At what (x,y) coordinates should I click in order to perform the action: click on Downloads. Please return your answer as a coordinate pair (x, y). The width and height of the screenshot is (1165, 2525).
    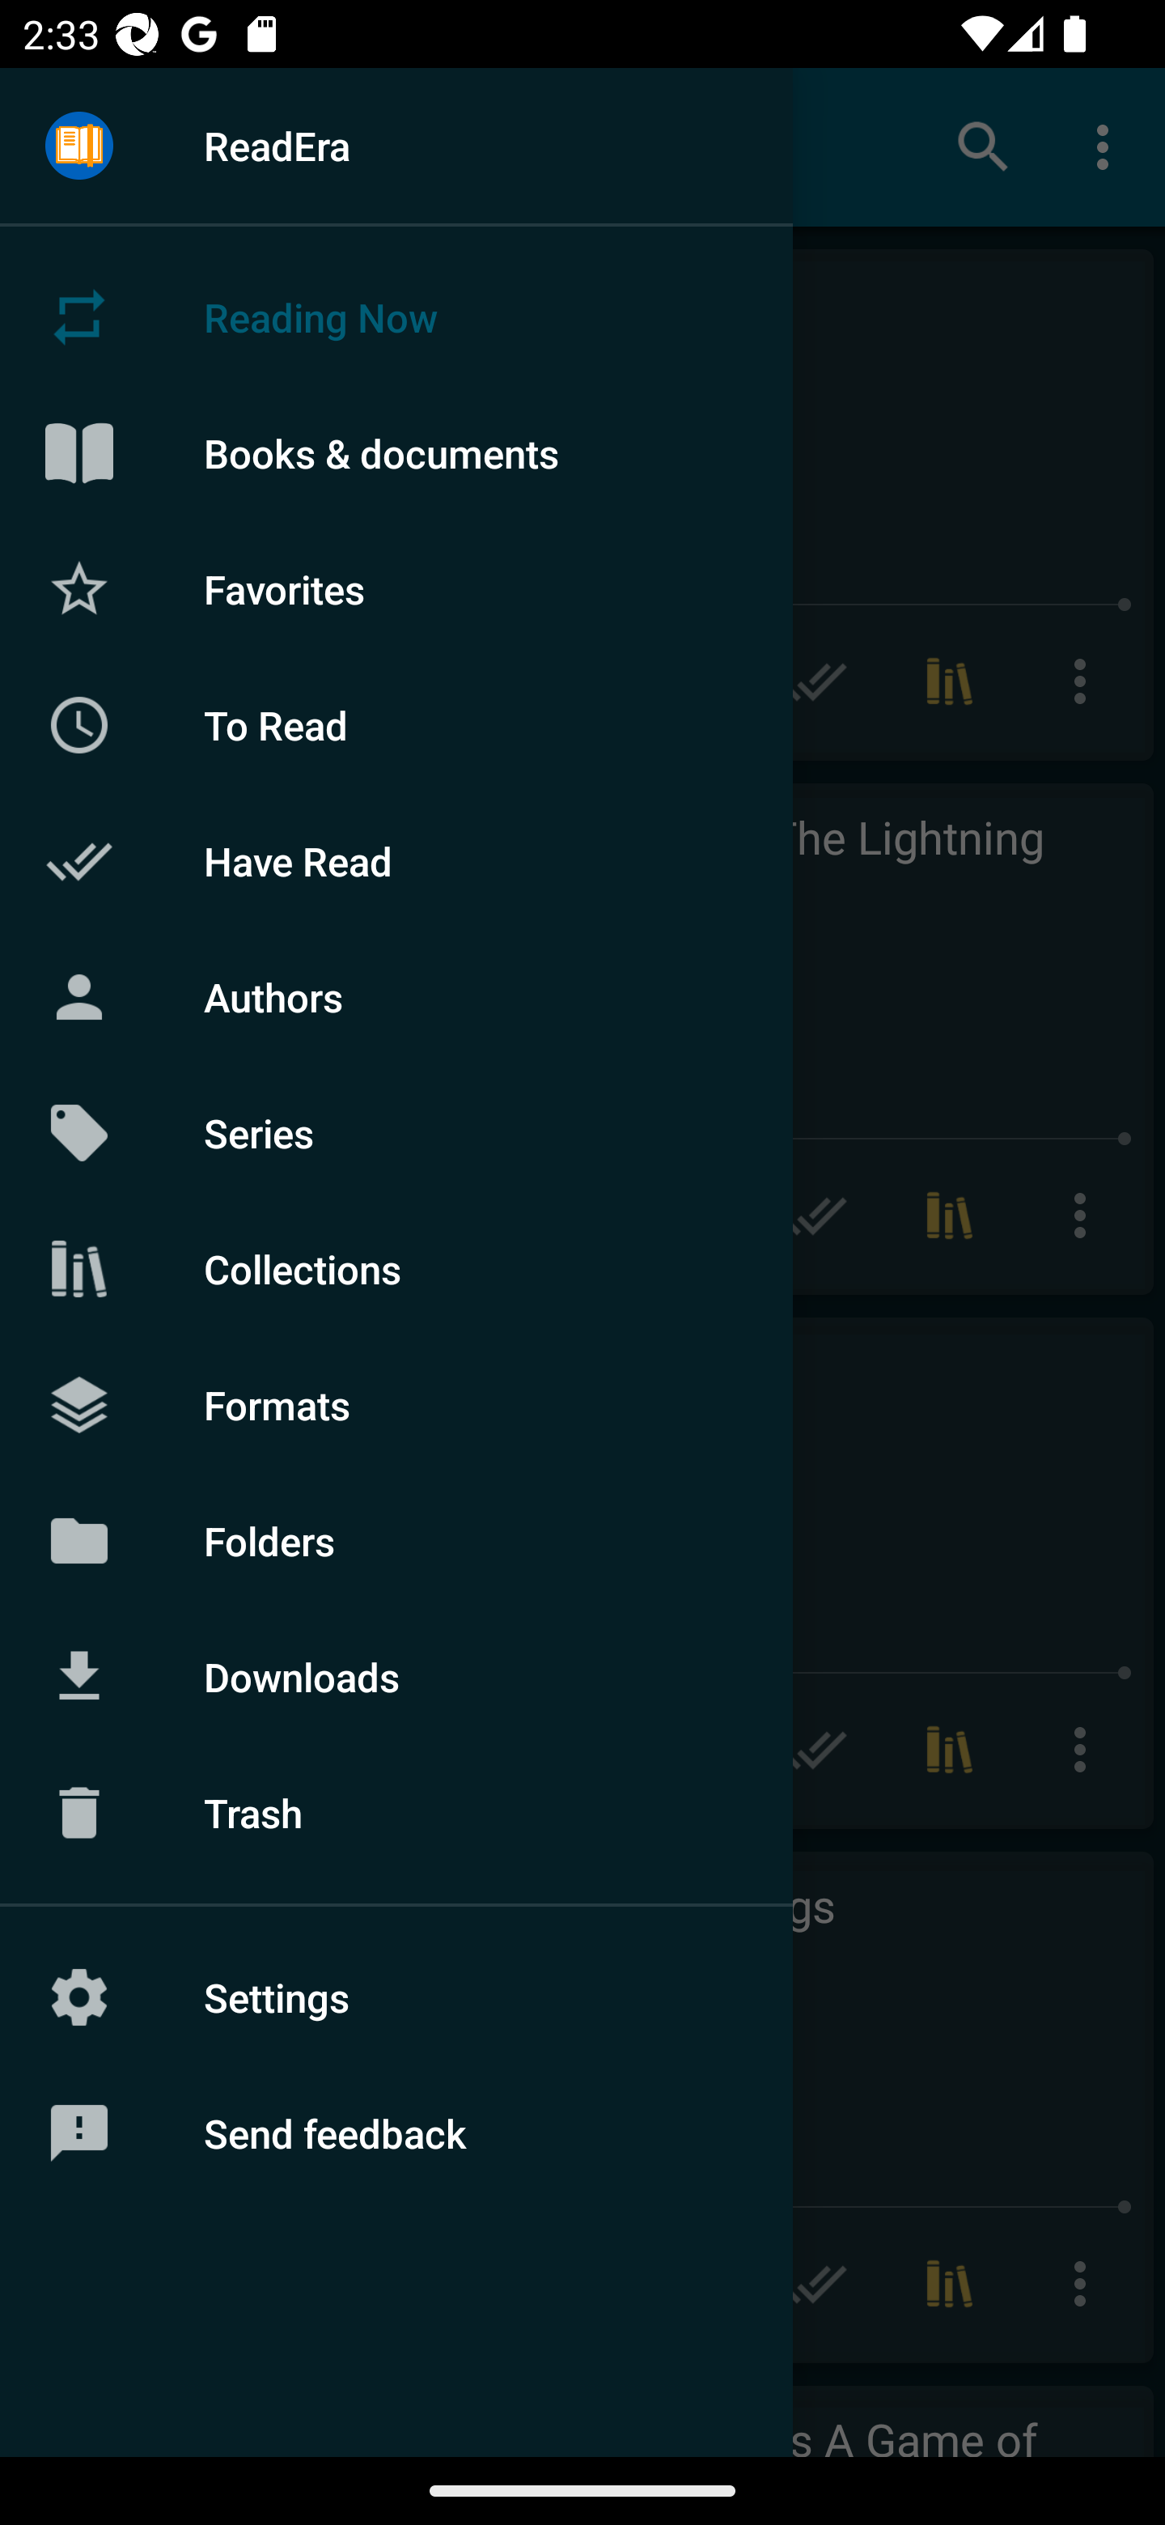
    Looking at the image, I should click on (396, 1676).